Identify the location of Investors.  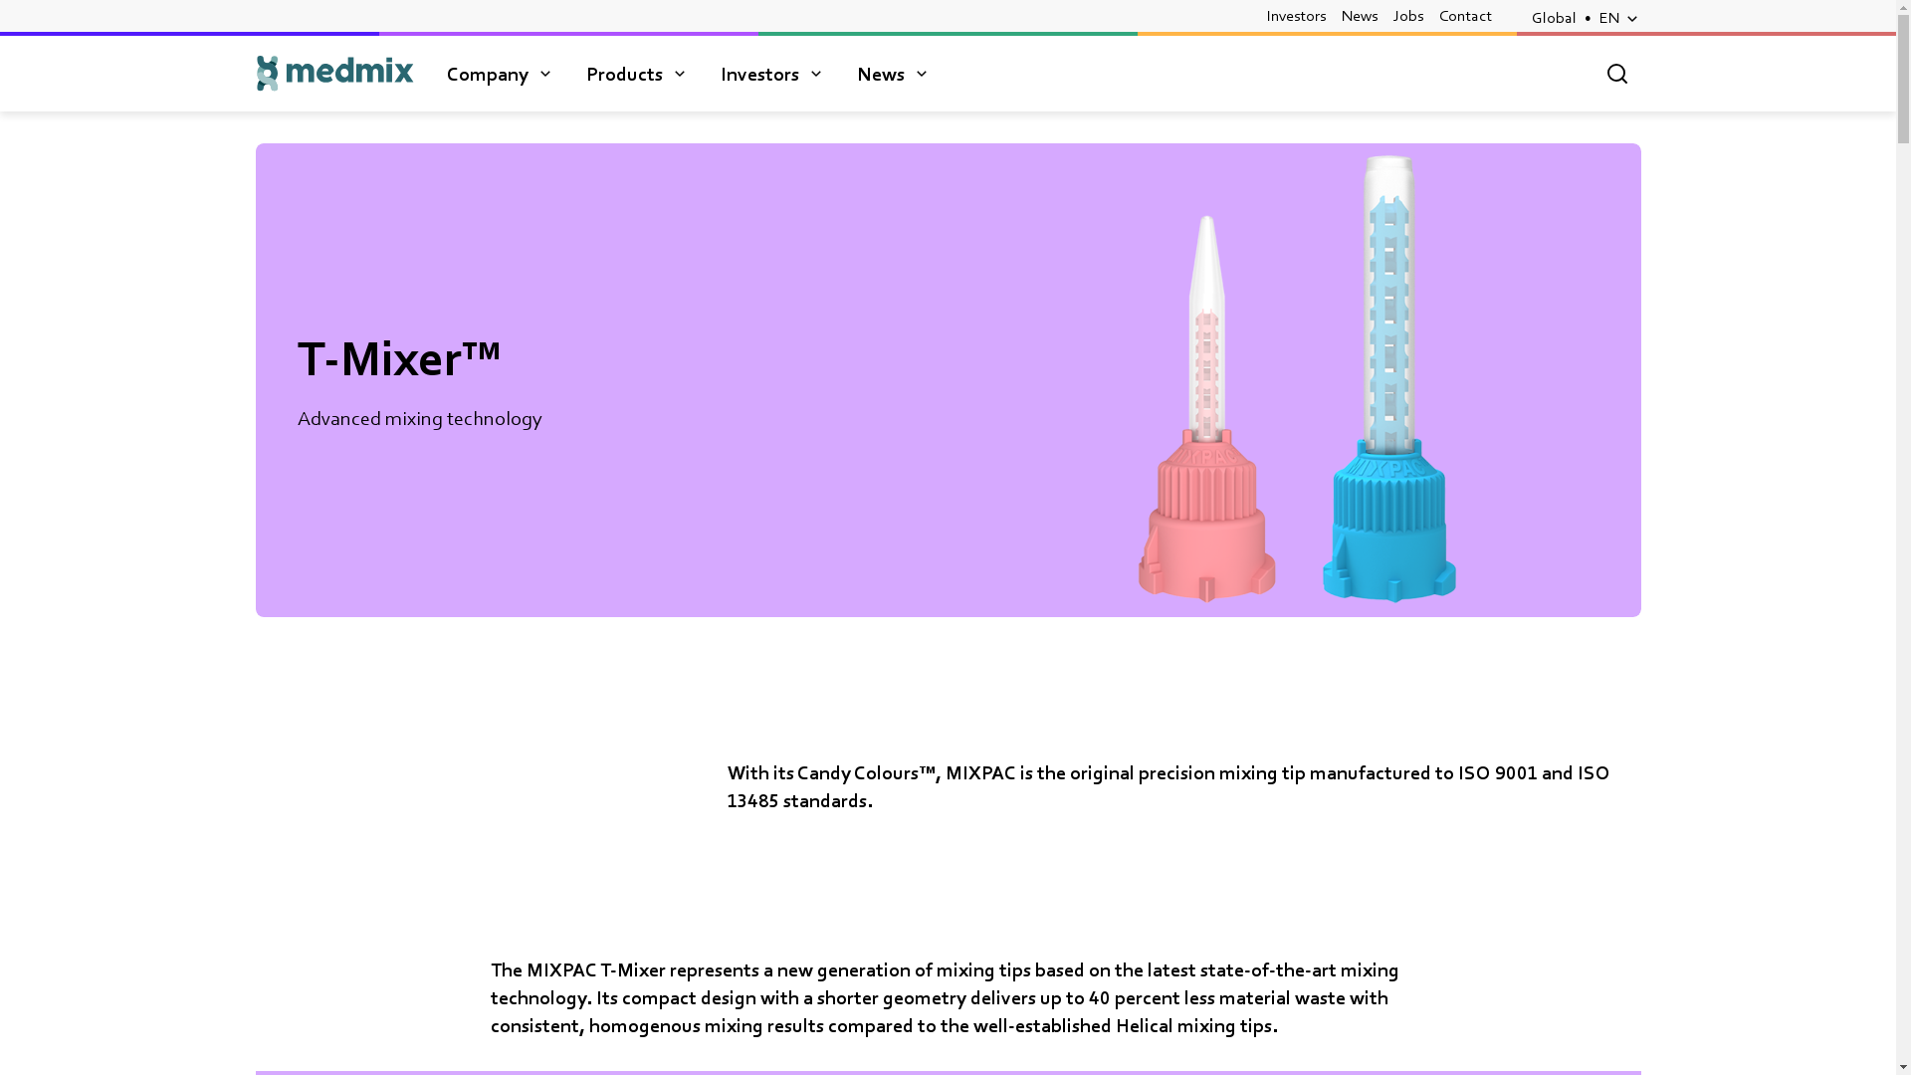
(1294, 16).